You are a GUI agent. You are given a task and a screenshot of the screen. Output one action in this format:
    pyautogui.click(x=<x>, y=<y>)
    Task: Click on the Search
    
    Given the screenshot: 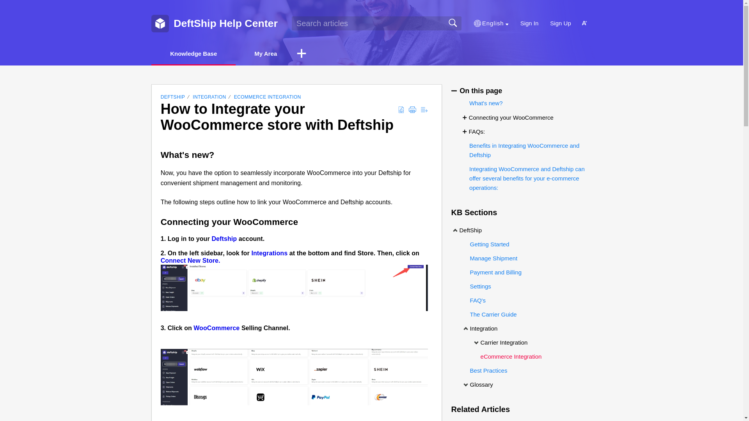 What is the action you would take?
    pyautogui.click(x=453, y=23)
    